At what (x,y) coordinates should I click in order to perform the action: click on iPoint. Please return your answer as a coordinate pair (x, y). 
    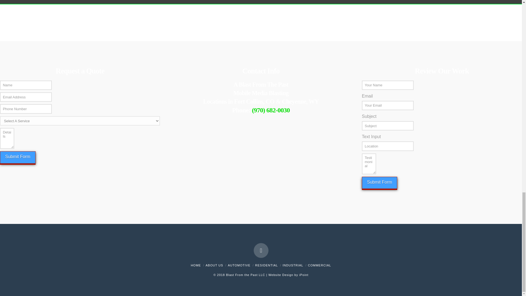
    Looking at the image, I should click on (304, 275).